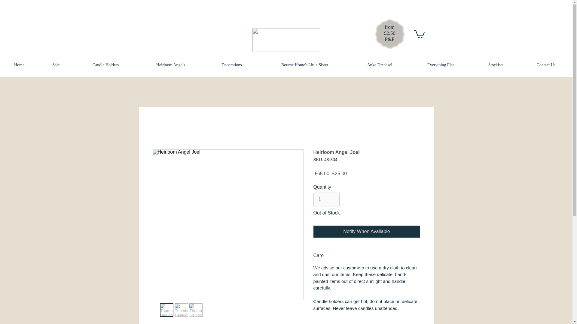 Image resolution: width=577 pixels, height=324 pixels. What do you see at coordinates (367, 231) in the screenshot?
I see `Notify When Available` at bounding box center [367, 231].